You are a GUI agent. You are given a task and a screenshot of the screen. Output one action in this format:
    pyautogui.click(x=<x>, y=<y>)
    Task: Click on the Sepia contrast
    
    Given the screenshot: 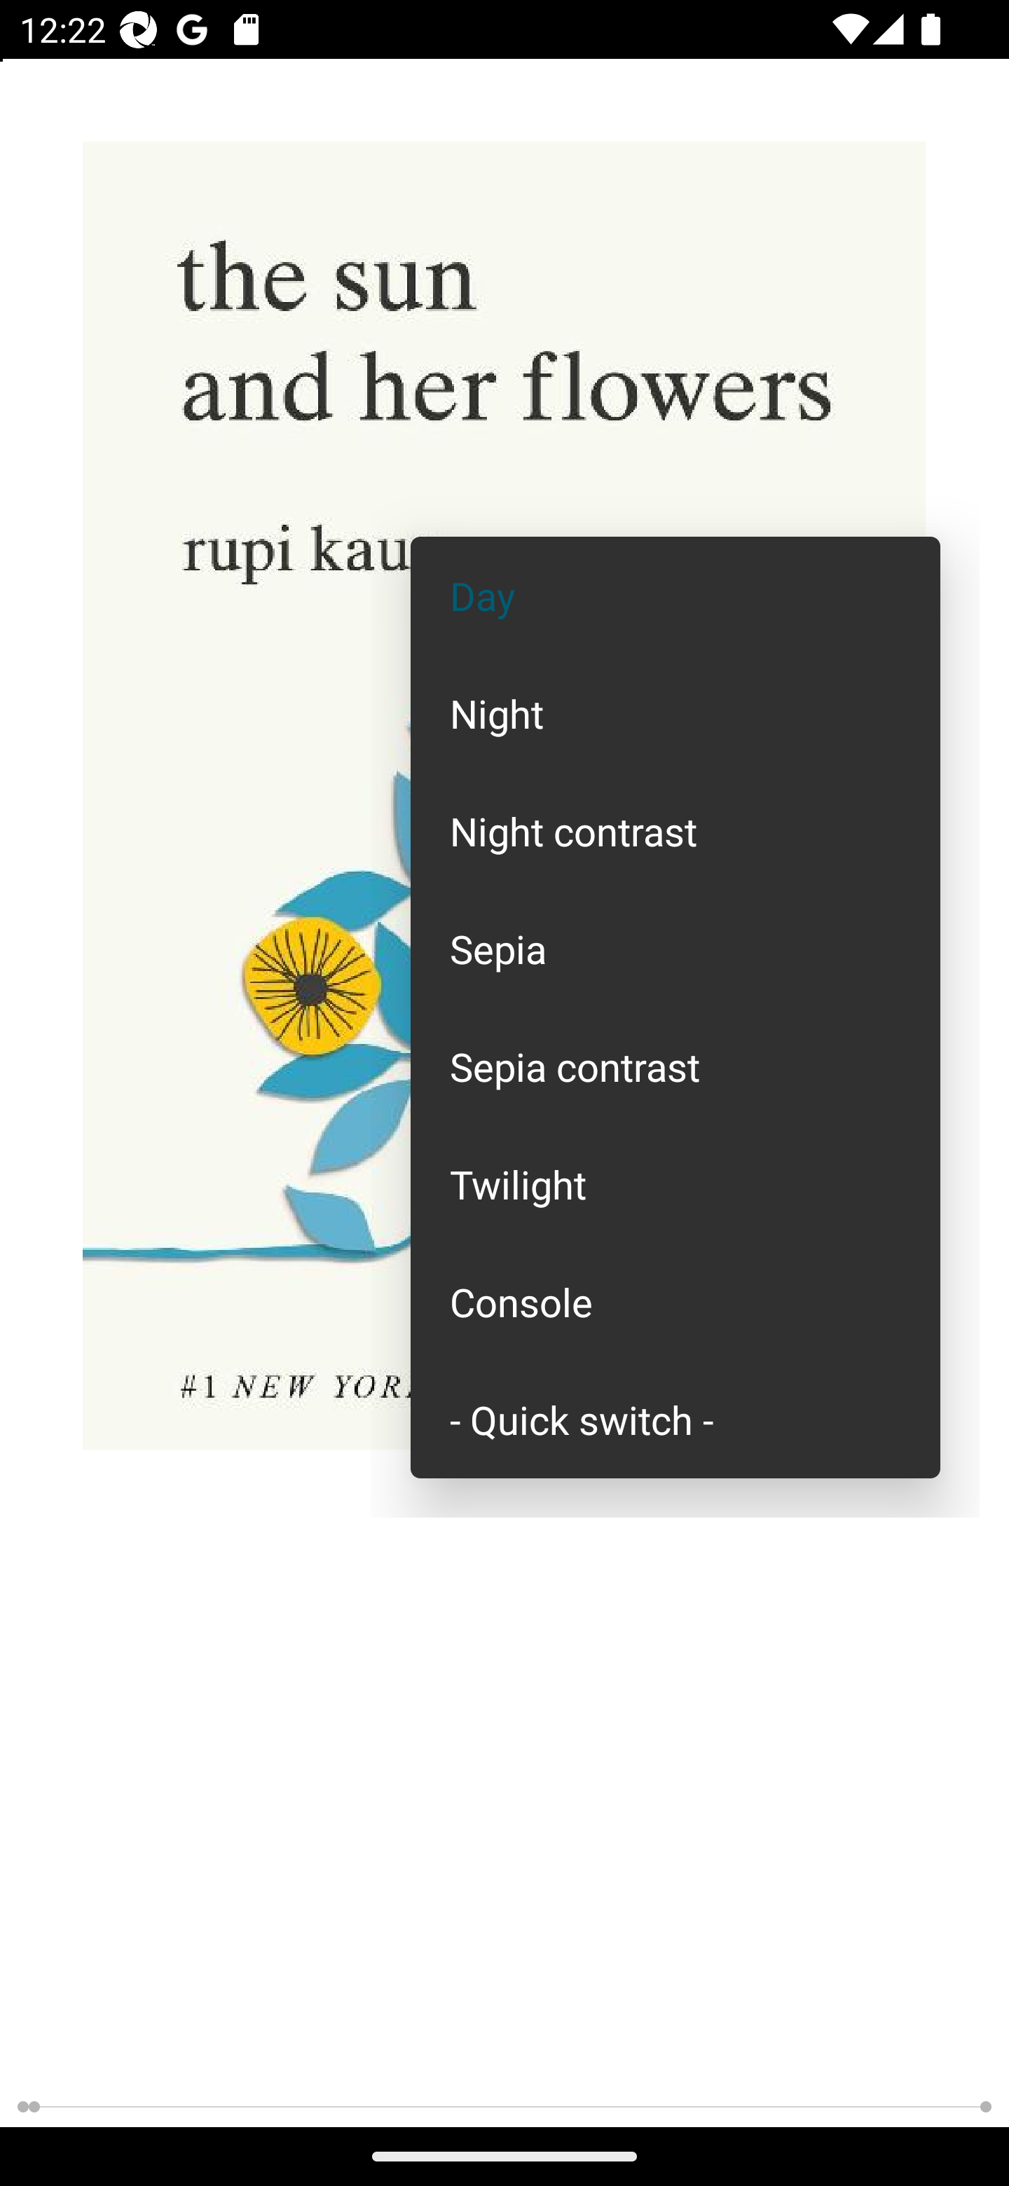 What is the action you would take?
    pyautogui.click(x=675, y=1066)
    